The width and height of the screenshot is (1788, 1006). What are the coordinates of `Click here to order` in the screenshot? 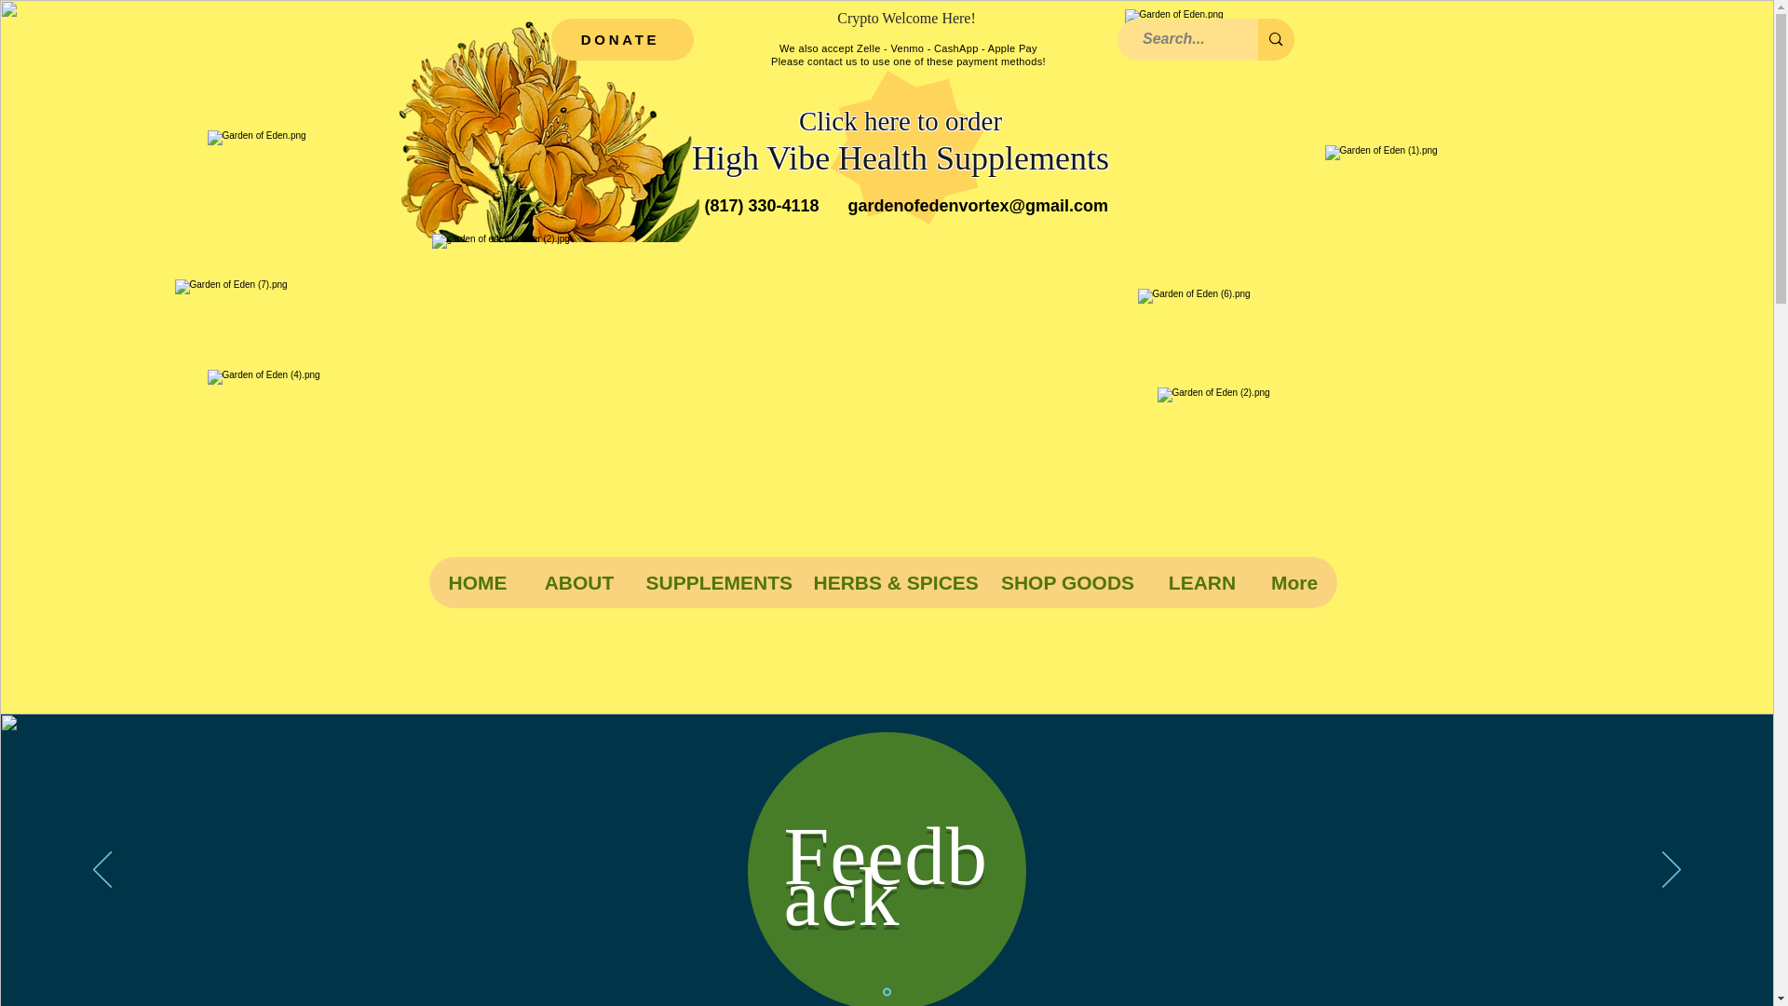 It's located at (900, 121).